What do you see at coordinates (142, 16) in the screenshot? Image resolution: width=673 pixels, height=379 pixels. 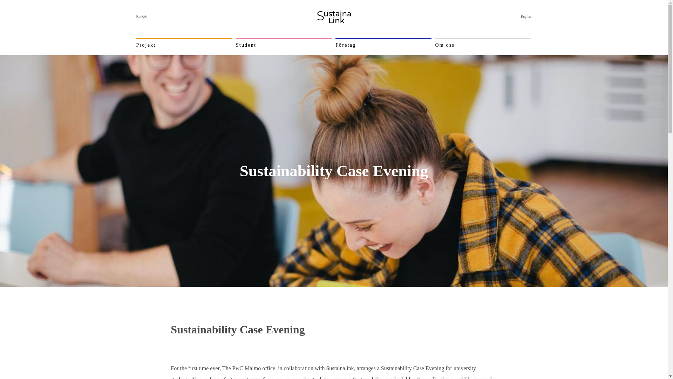 I see `Kontakt` at bounding box center [142, 16].